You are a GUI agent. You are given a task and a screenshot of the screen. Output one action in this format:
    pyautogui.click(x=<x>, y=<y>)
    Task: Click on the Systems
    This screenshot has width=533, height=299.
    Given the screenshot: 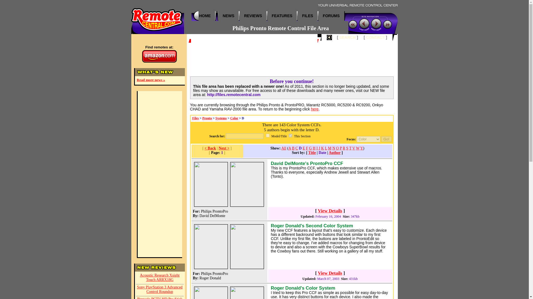 What is the action you would take?
    pyautogui.click(x=221, y=118)
    